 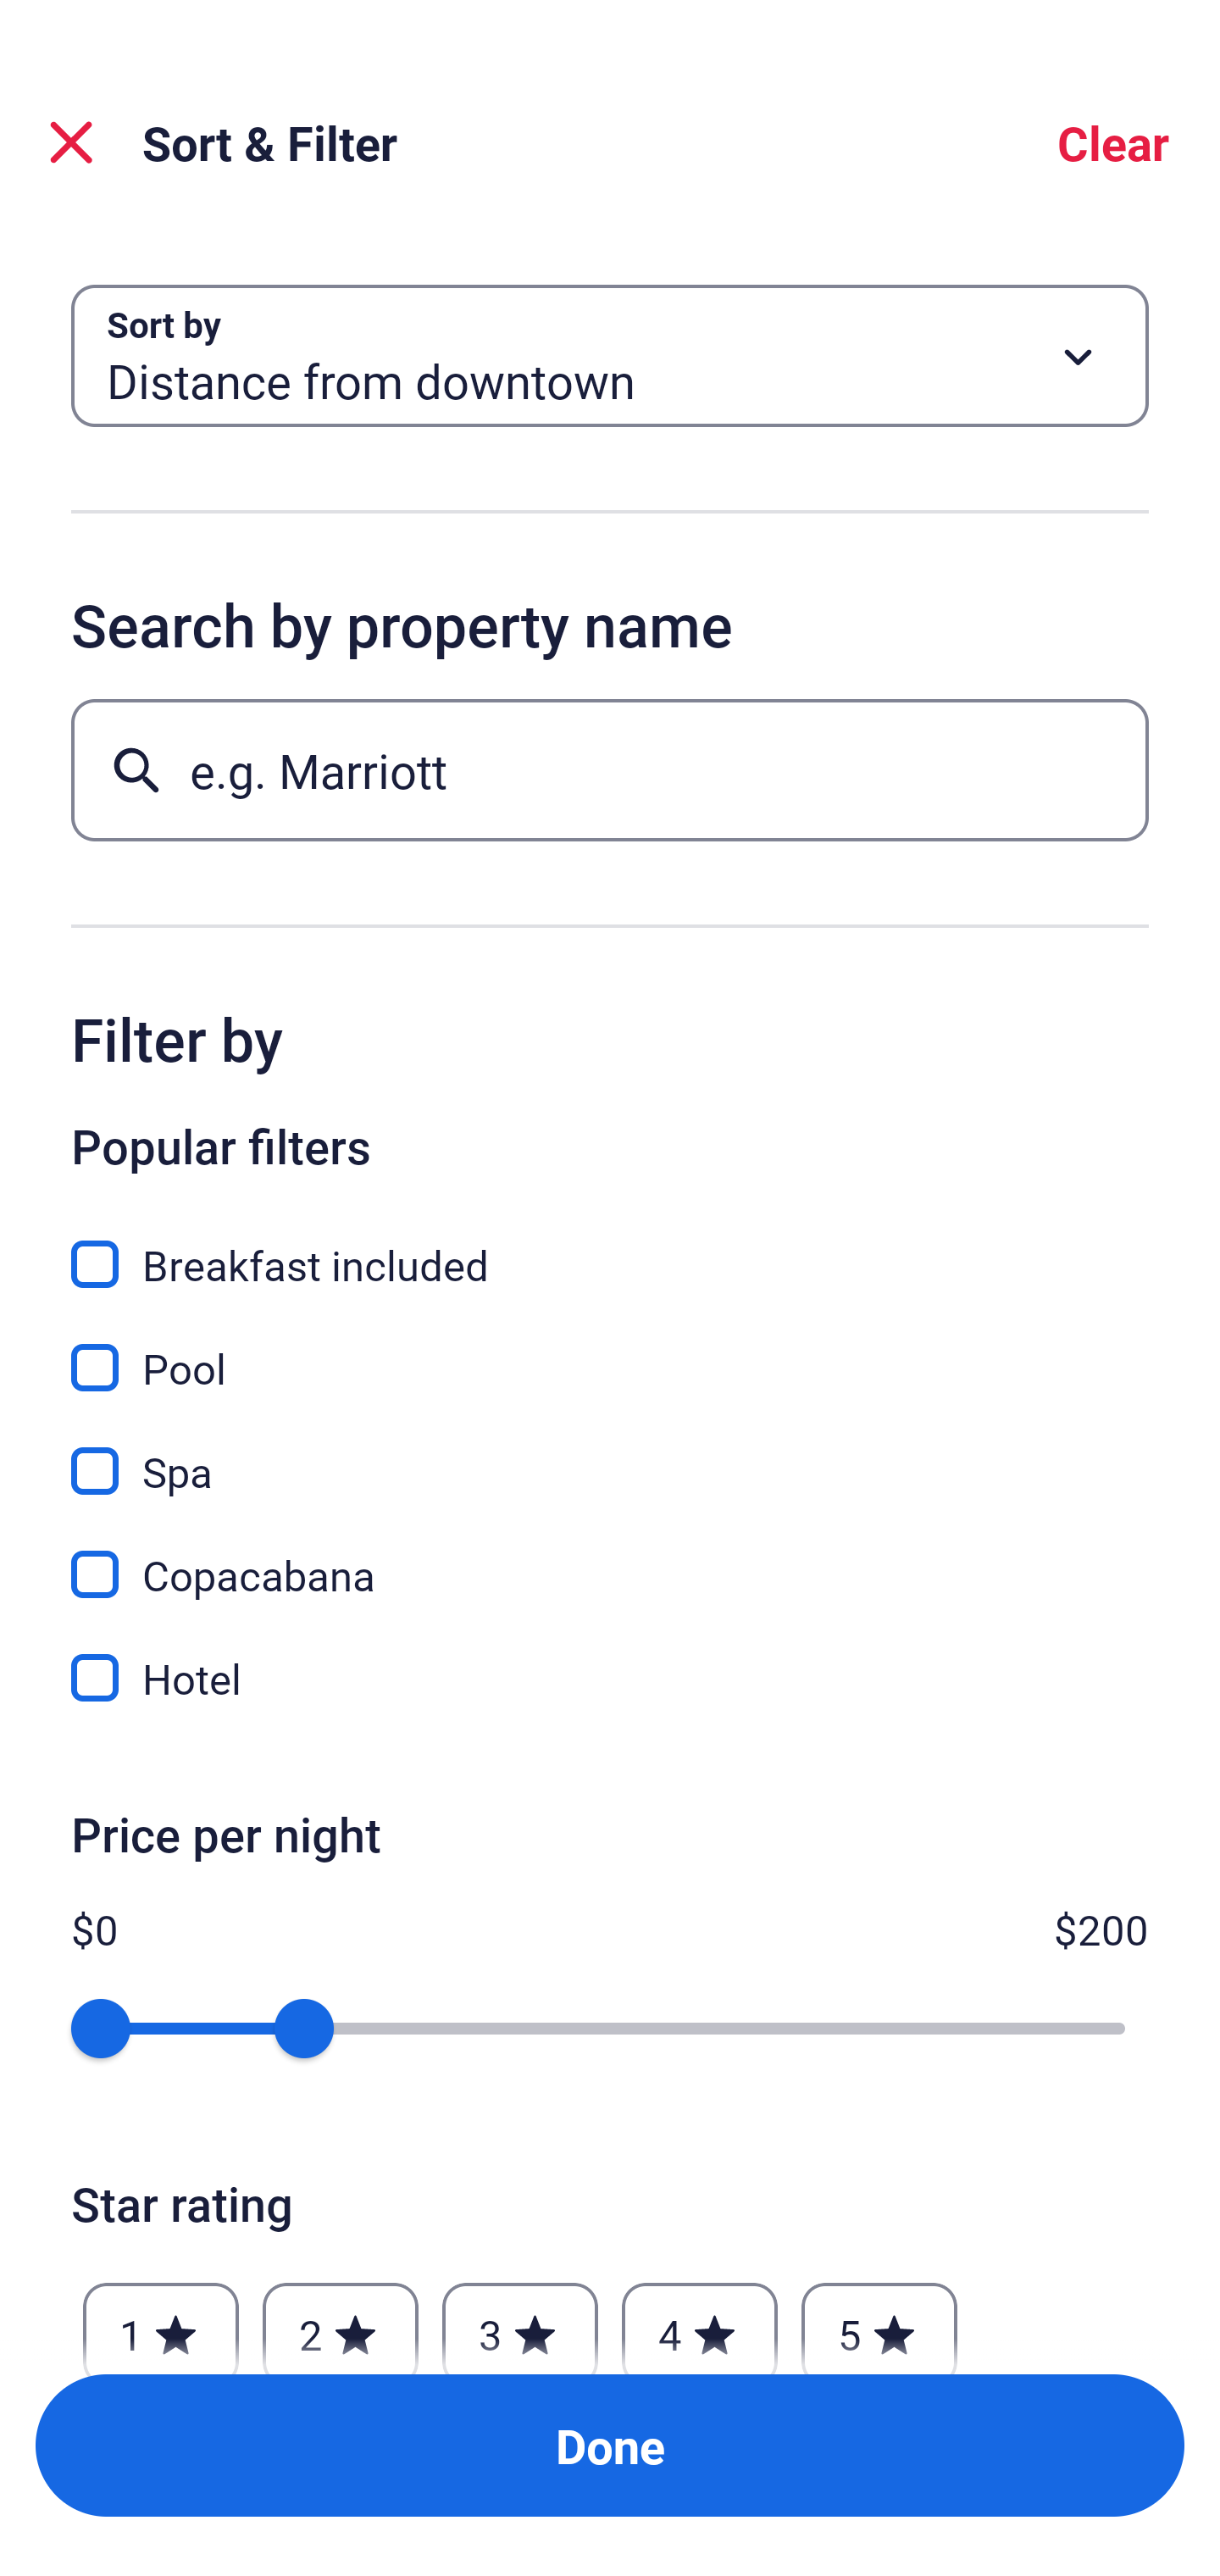 I want to click on 1, so click(x=161, y=2319).